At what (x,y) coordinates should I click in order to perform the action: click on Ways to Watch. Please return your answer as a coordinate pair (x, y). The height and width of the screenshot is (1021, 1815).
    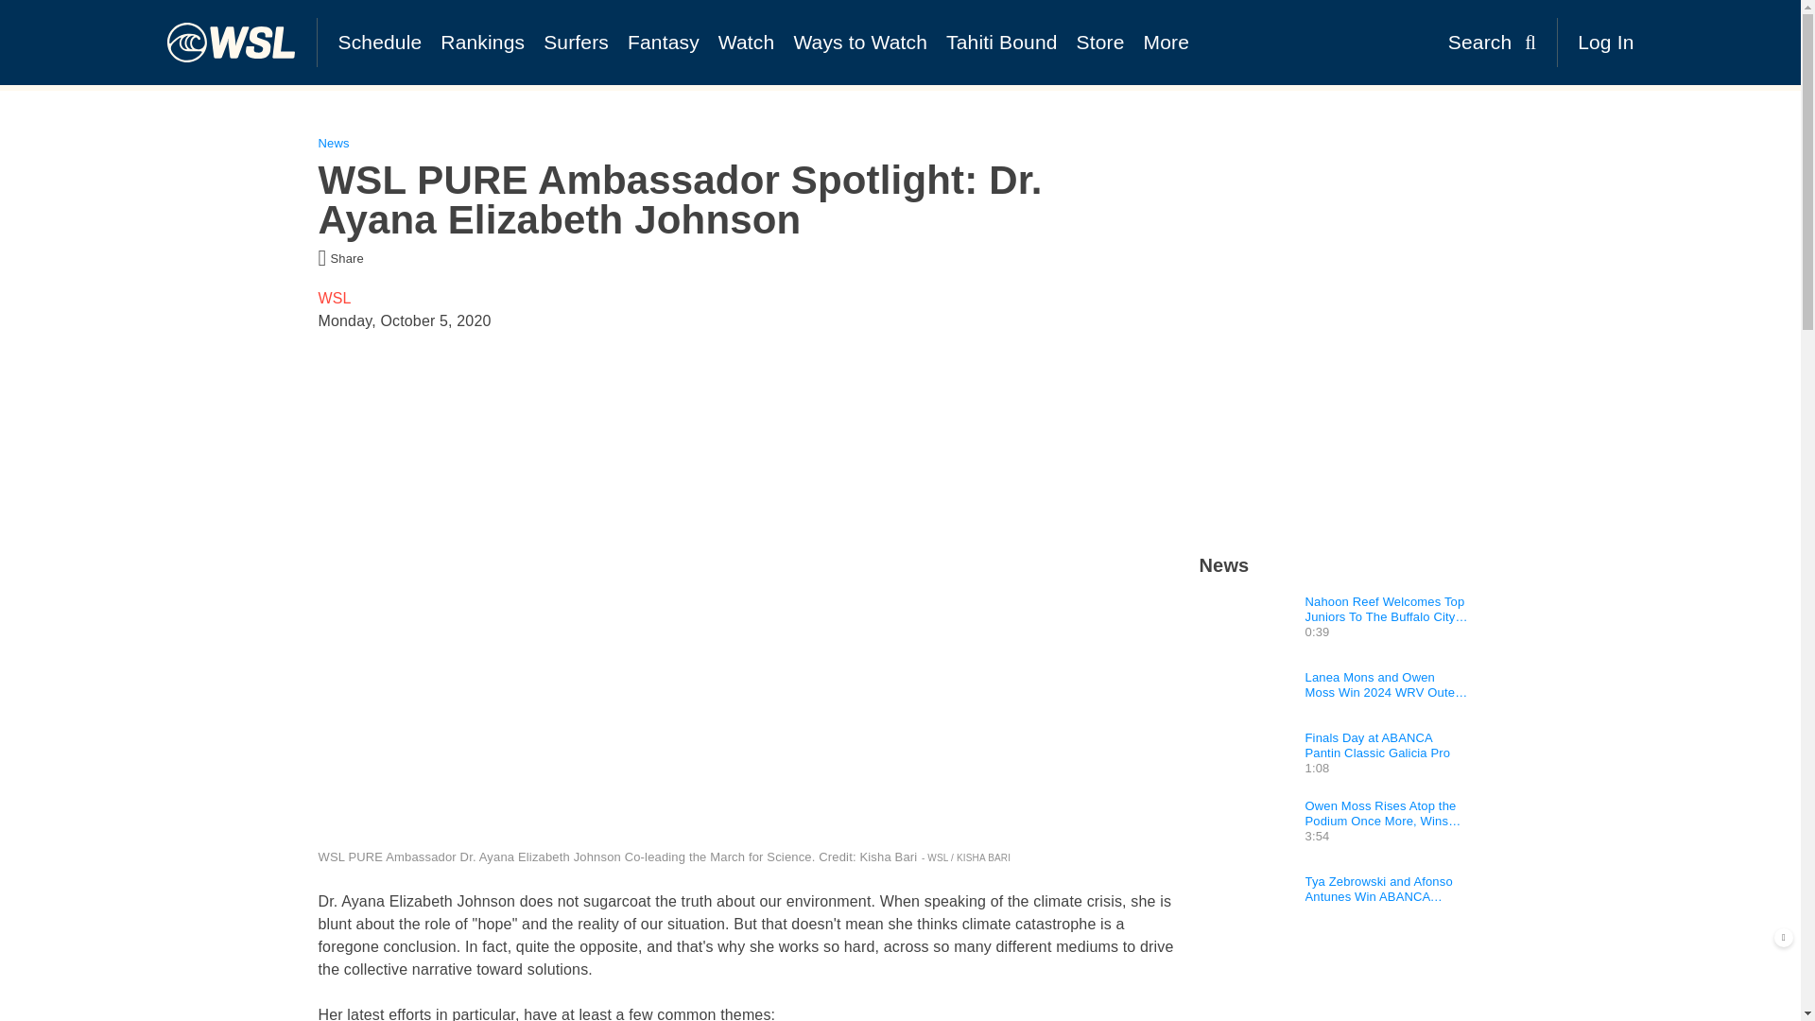
    Looking at the image, I should click on (860, 42).